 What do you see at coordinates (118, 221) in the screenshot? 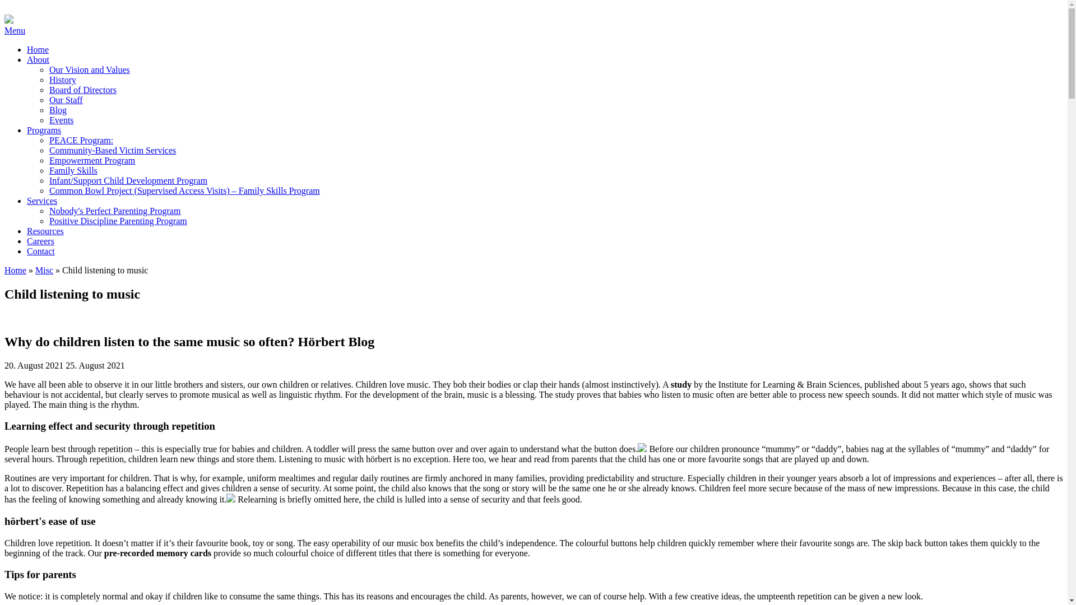
I see `Positive Discipline Parenting Program` at bounding box center [118, 221].